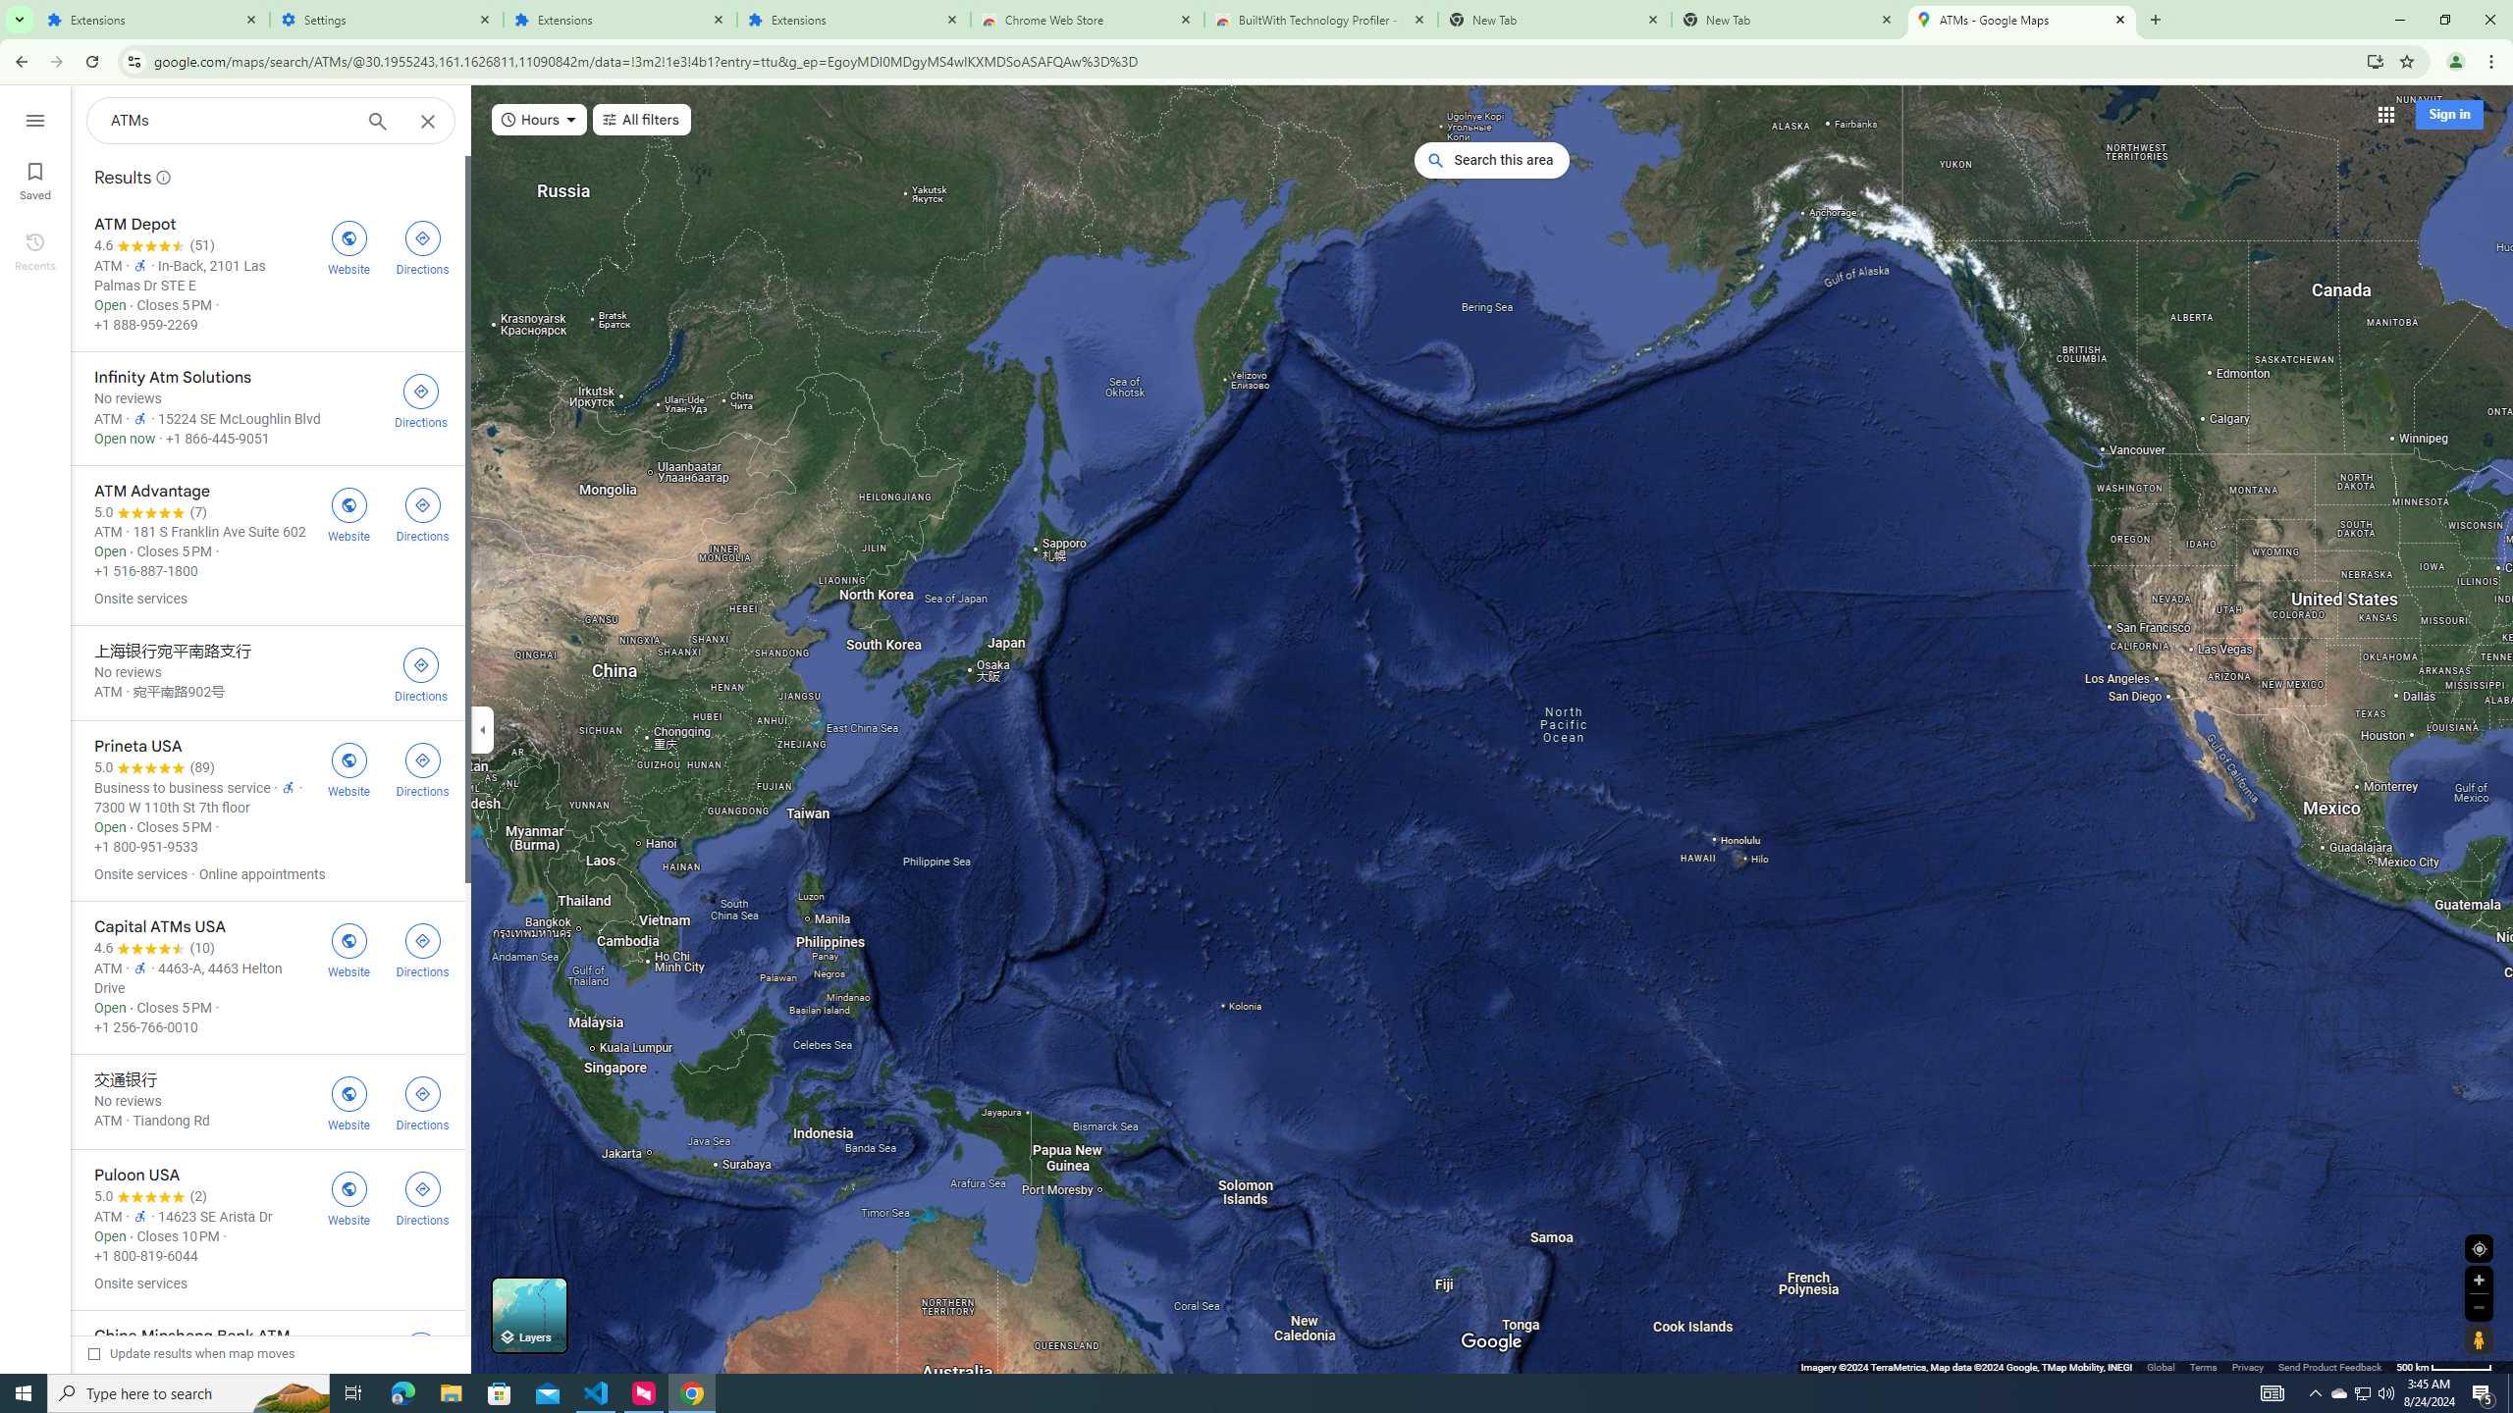 This screenshot has width=2513, height=1413. I want to click on AutomationID: searchboxinput, so click(230, 120).